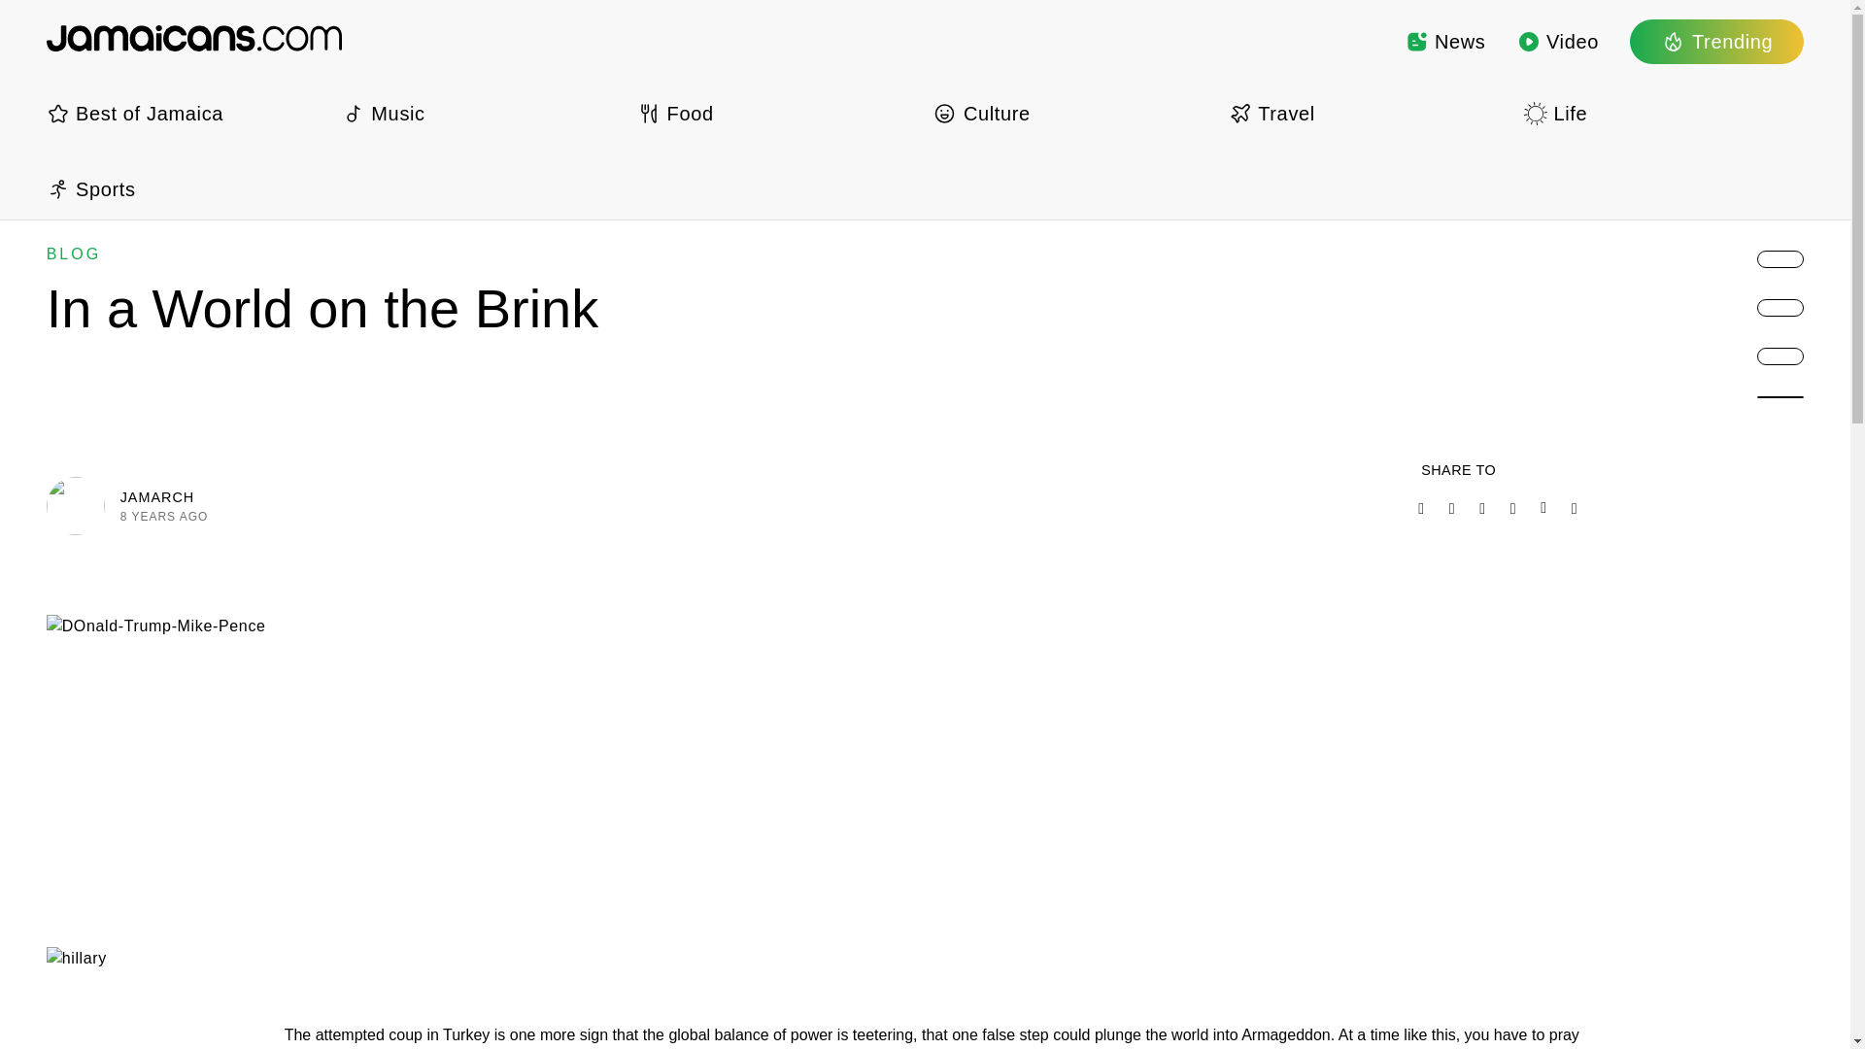 The image size is (1865, 1049). Describe the element at coordinates (1445, 41) in the screenshot. I see `News` at that location.